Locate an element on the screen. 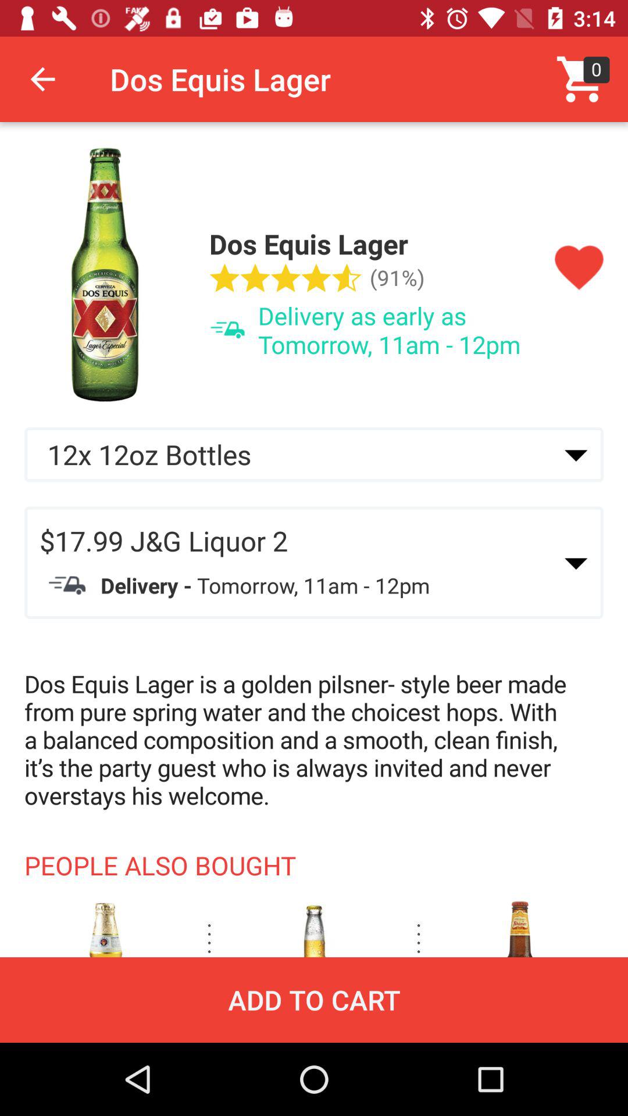  like the product is located at coordinates (579, 269).